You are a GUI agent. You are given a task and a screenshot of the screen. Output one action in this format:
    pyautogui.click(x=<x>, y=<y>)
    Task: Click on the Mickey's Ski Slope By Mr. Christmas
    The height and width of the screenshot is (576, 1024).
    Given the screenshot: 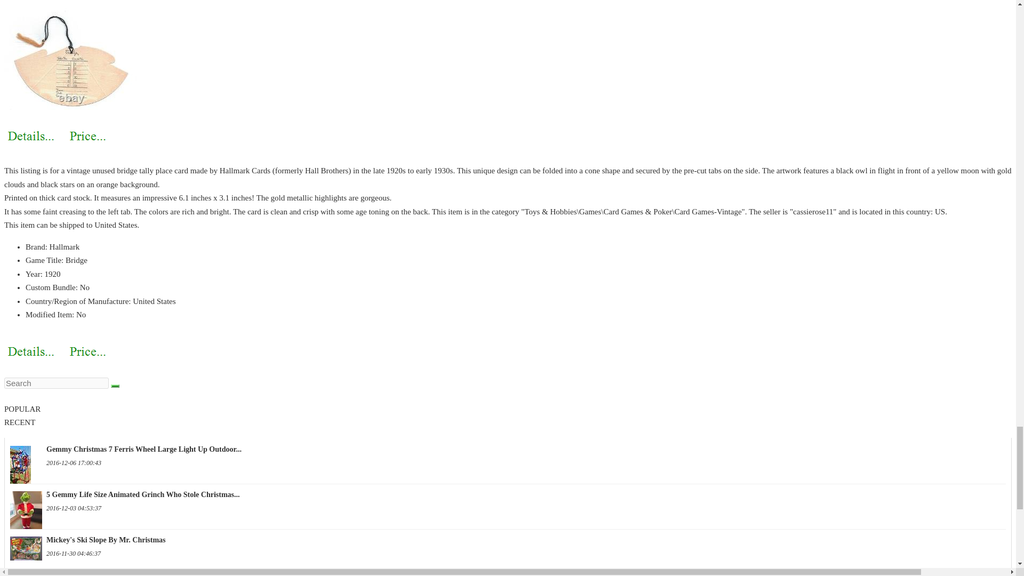 What is the action you would take?
    pyautogui.click(x=26, y=551)
    